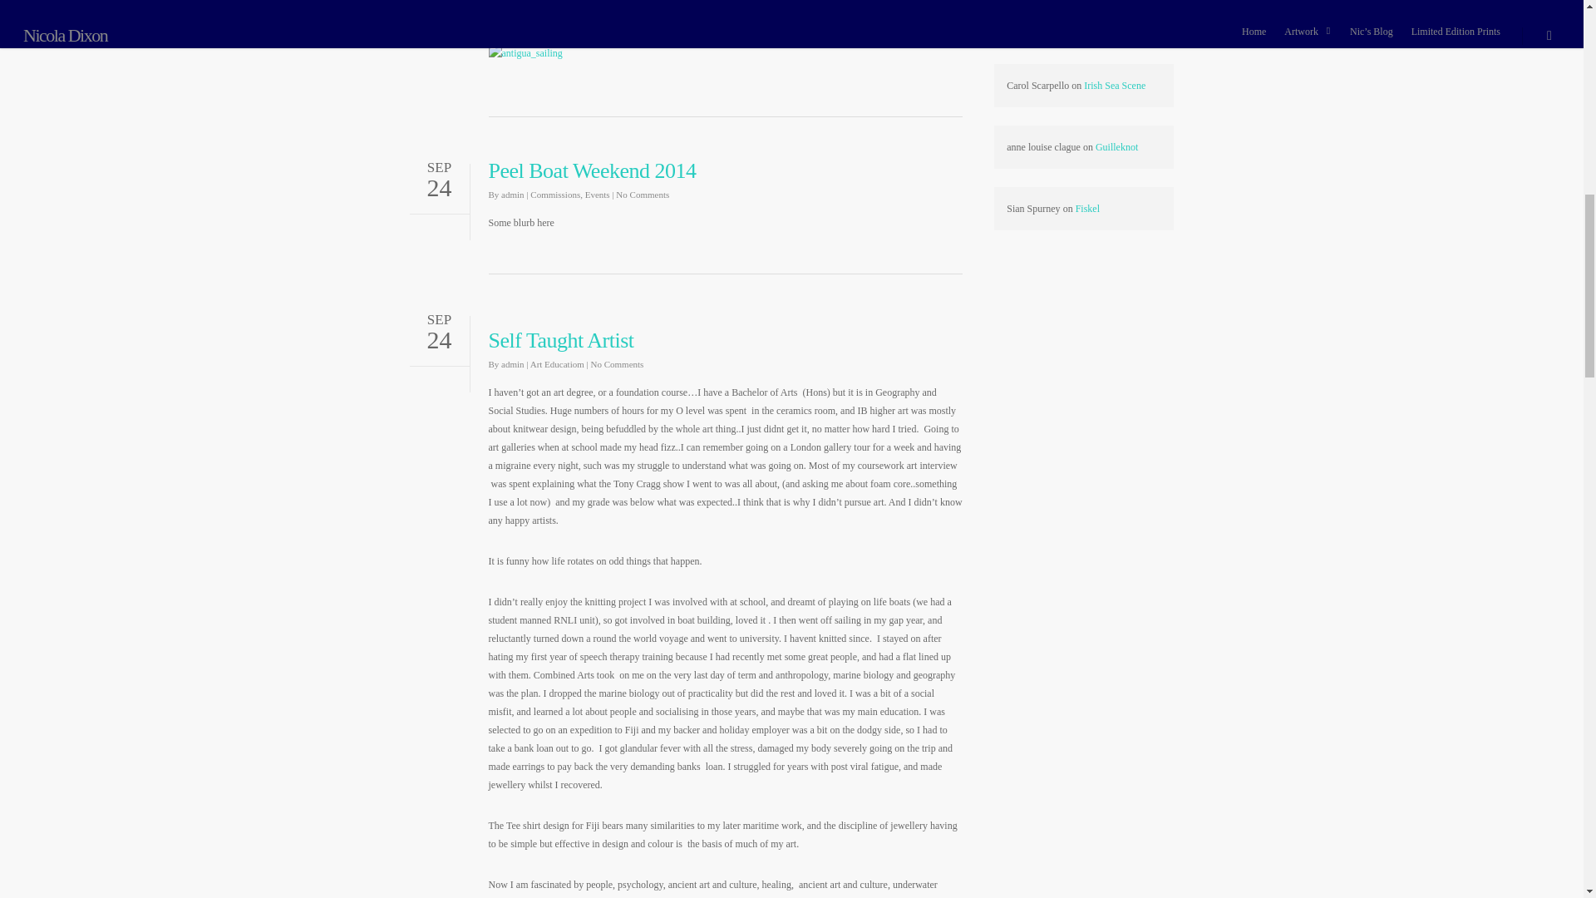 Image resolution: width=1596 pixels, height=898 pixels. Describe the element at coordinates (512, 24) in the screenshot. I see `admin` at that location.